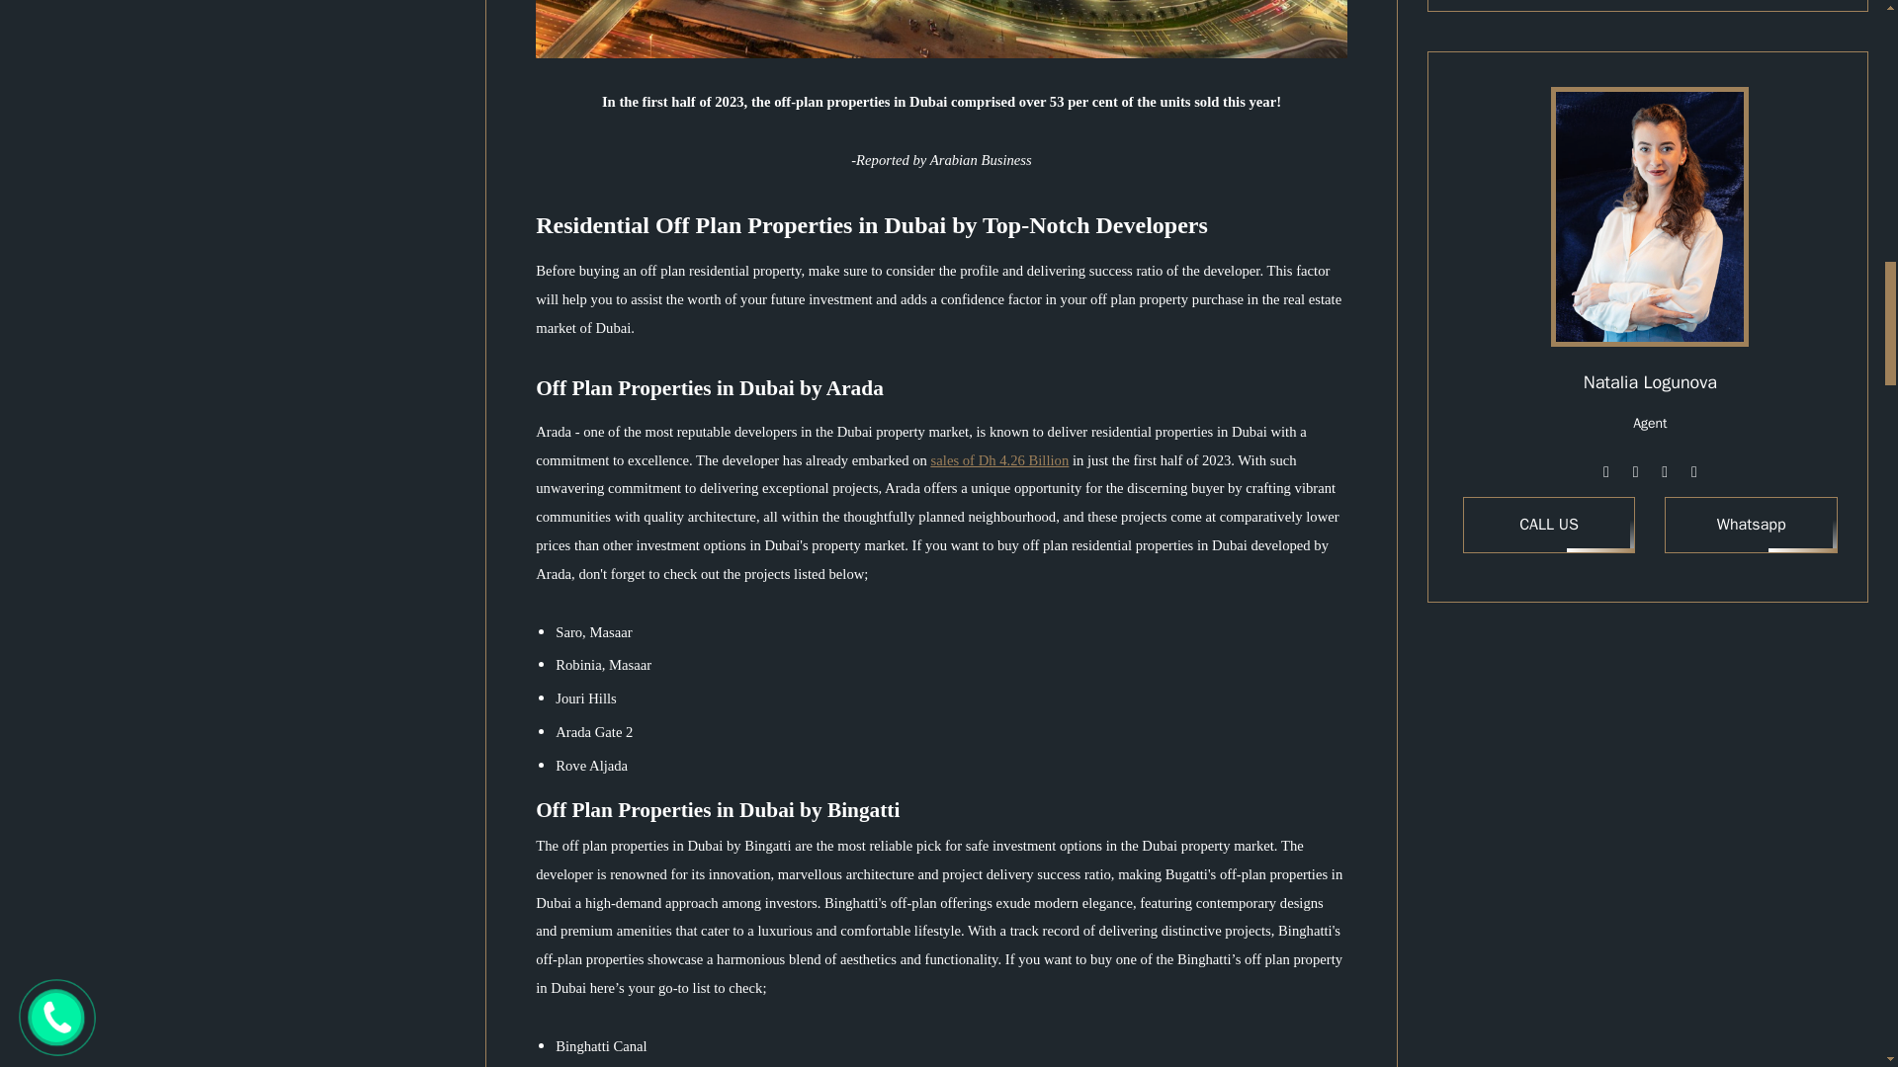  Describe the element at coordinates (1606, 472) in the screenshot. I see `Instagram` at that location.